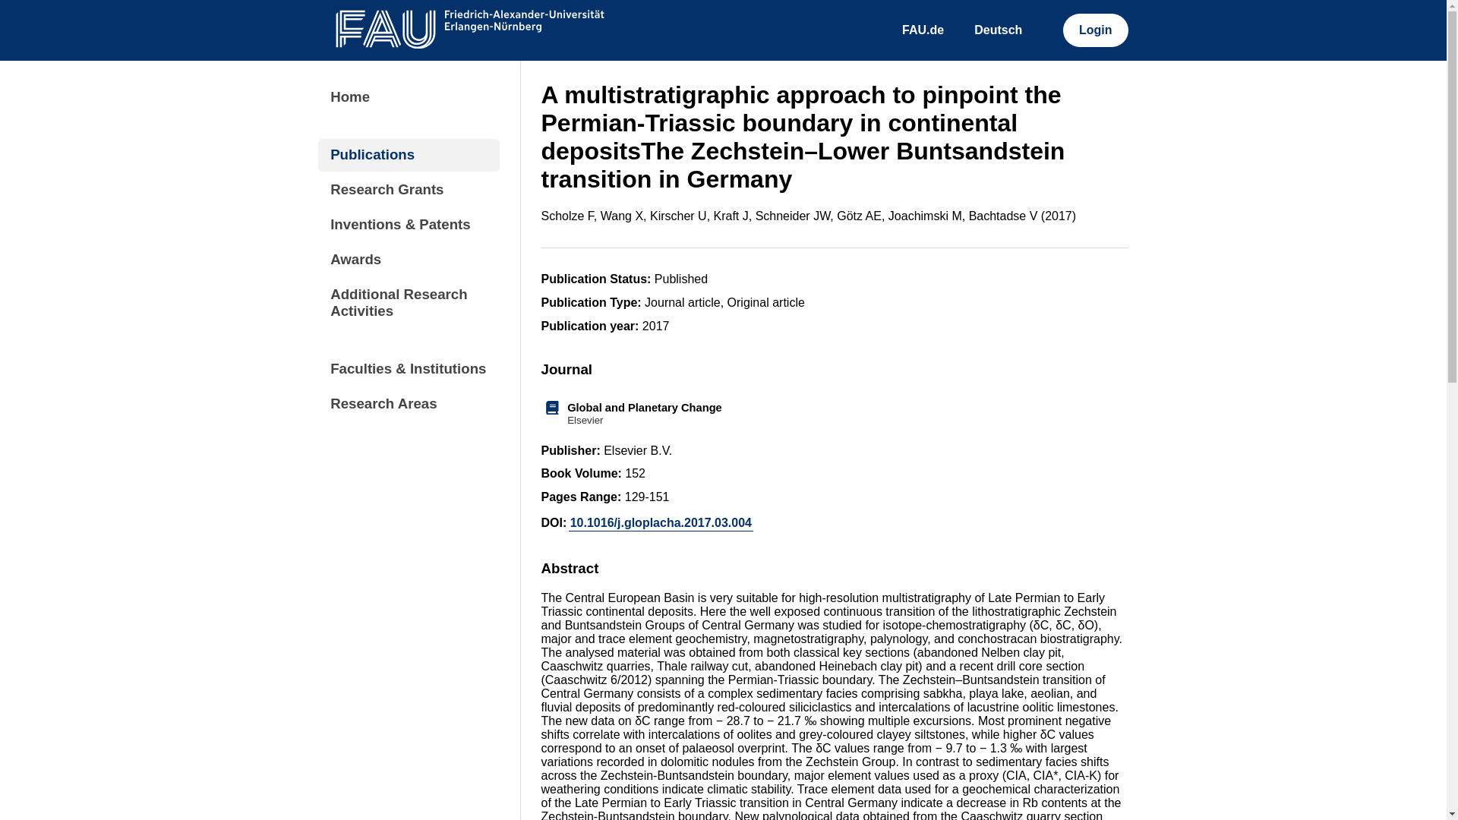 The width and height of the screenshot is (1458, 820). I want to click on Home, so click(834, 413).